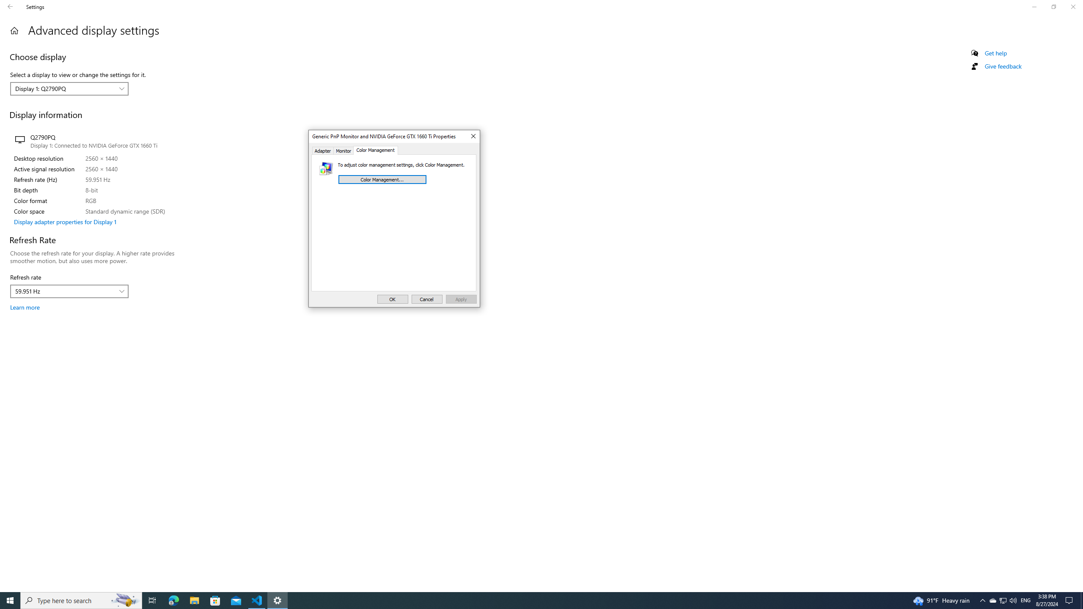  Describe the element at coordinates (427, 299) in the screenshot. I see `Cancel` at that location.